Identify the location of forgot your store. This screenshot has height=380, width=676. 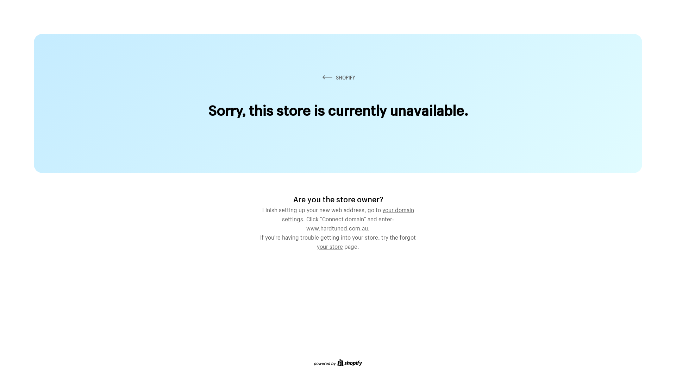
(366, 241).